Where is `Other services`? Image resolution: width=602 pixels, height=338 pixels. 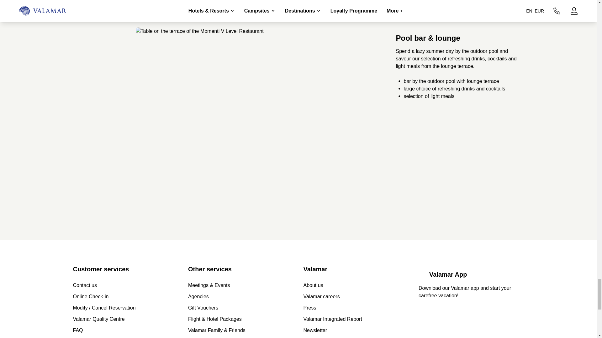
Other services is located at coordinates (241, 269).